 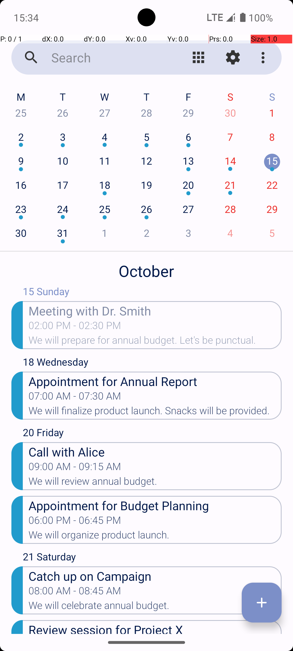 What do you see at coordinates (152, 558) in the screenshot?
I see `21 Saturday` at bounding box center [152, 558].